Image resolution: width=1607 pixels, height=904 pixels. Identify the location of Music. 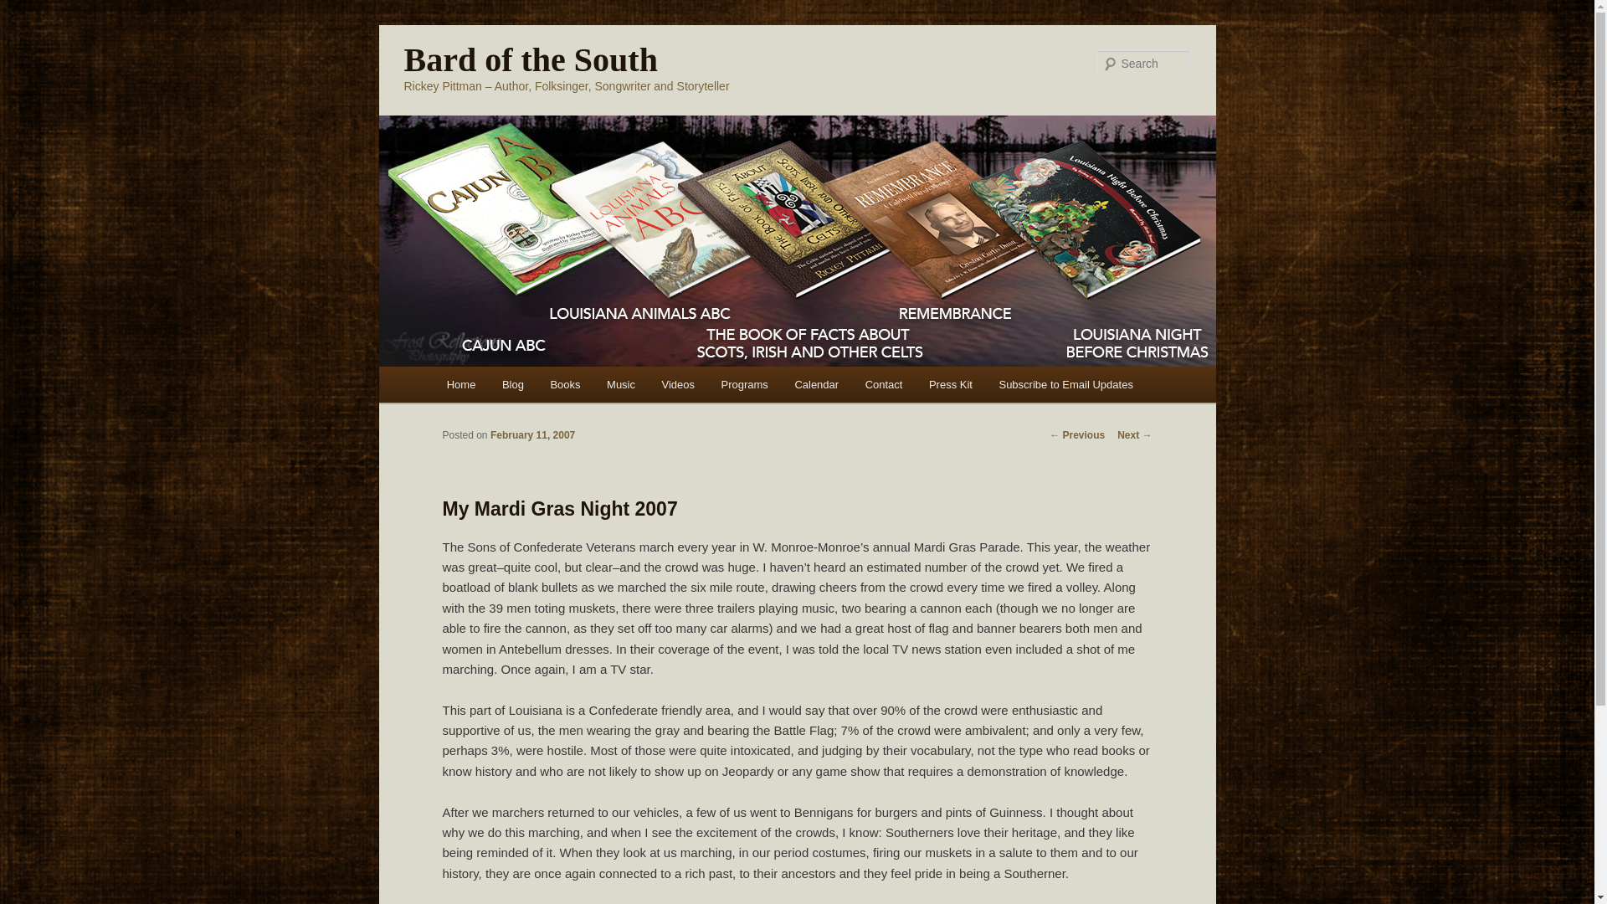
(619, 384).